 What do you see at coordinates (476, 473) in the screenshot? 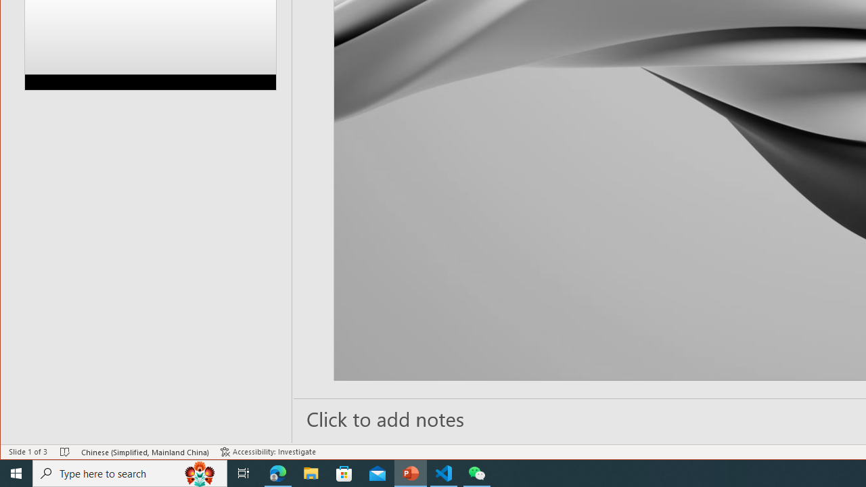
I see `WeChat - 1 running window` at bounding box center [476, 473].